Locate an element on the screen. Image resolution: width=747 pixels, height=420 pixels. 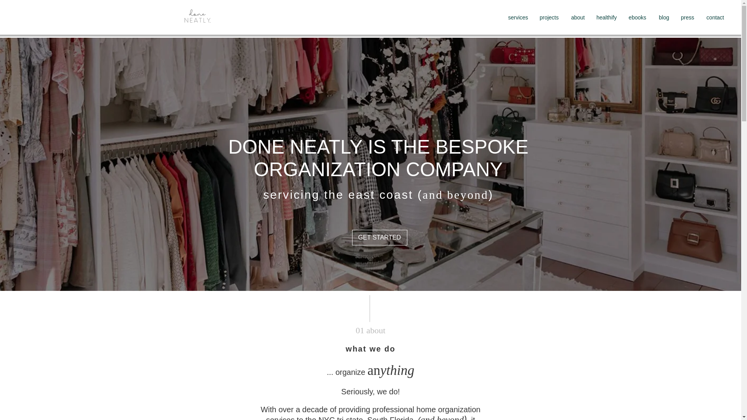
press is located at coordinates (687, 17).